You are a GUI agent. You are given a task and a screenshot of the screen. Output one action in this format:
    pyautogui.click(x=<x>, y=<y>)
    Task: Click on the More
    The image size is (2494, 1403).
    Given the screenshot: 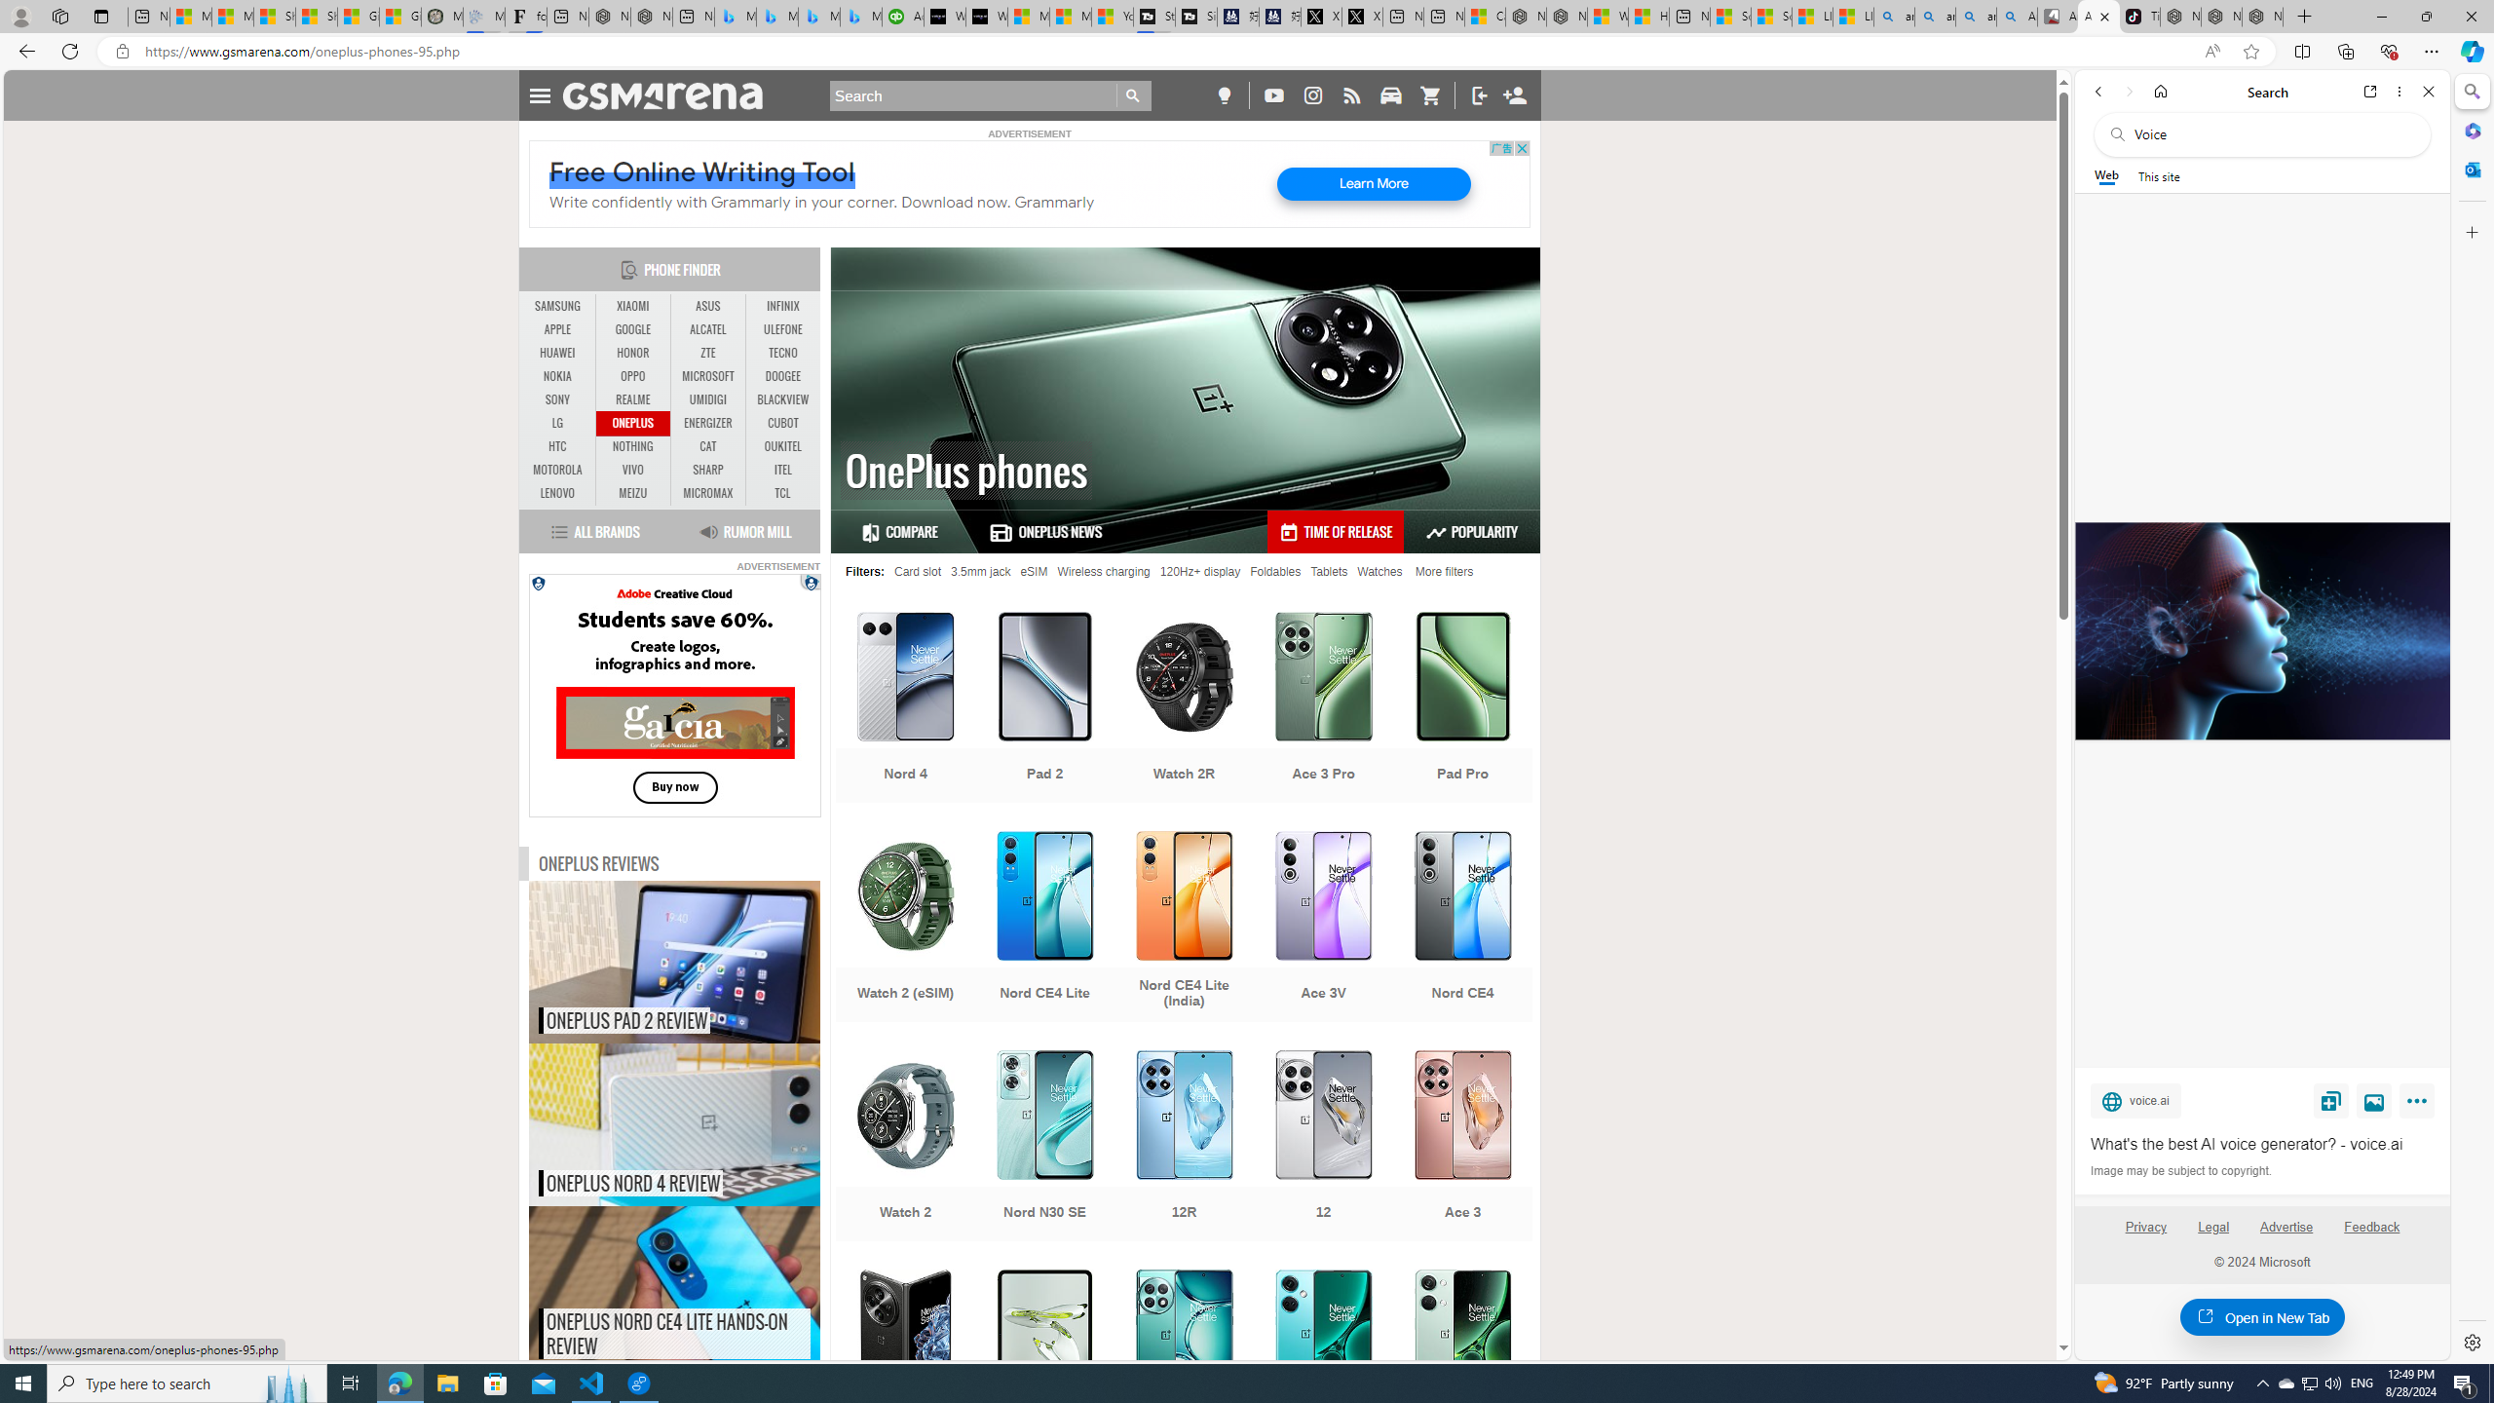 What is the action you would take?
    pyautogui.click(x=2420, y=1105)
    